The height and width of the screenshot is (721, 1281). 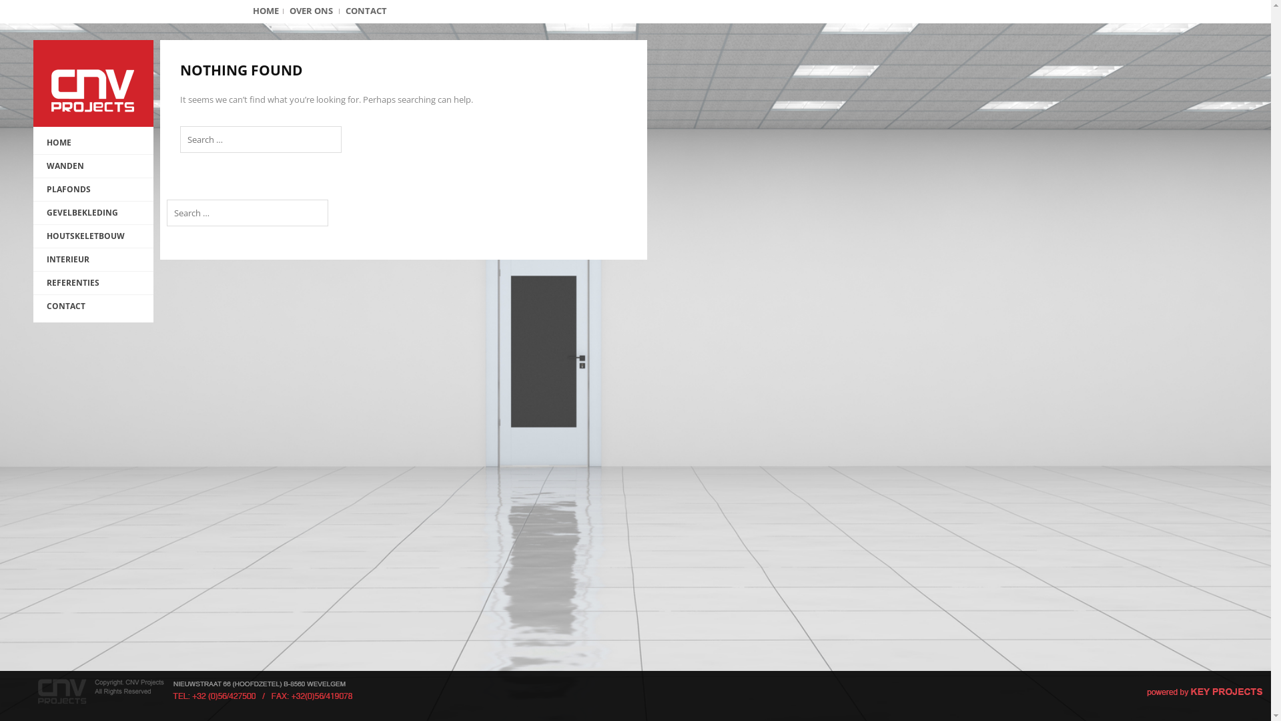 I want to click on Search, so click(x=27, y=12).